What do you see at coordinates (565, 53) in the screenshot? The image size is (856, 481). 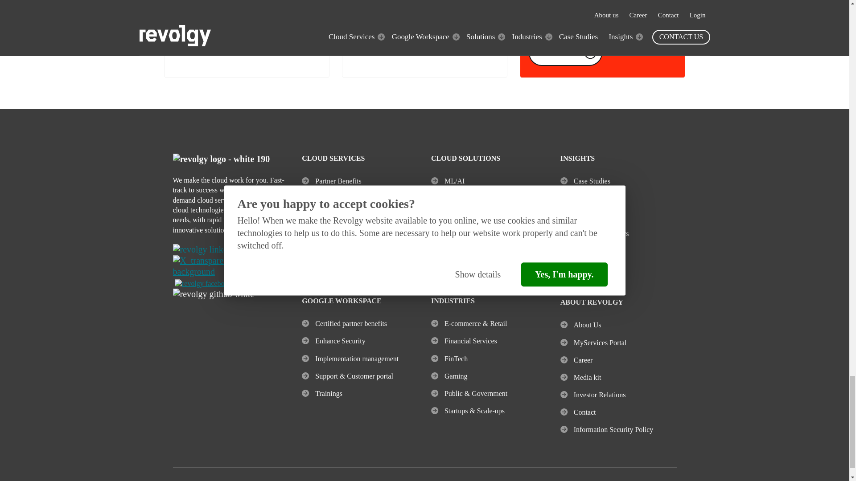 I see `Subscribe` at bounding box center [565, 53].